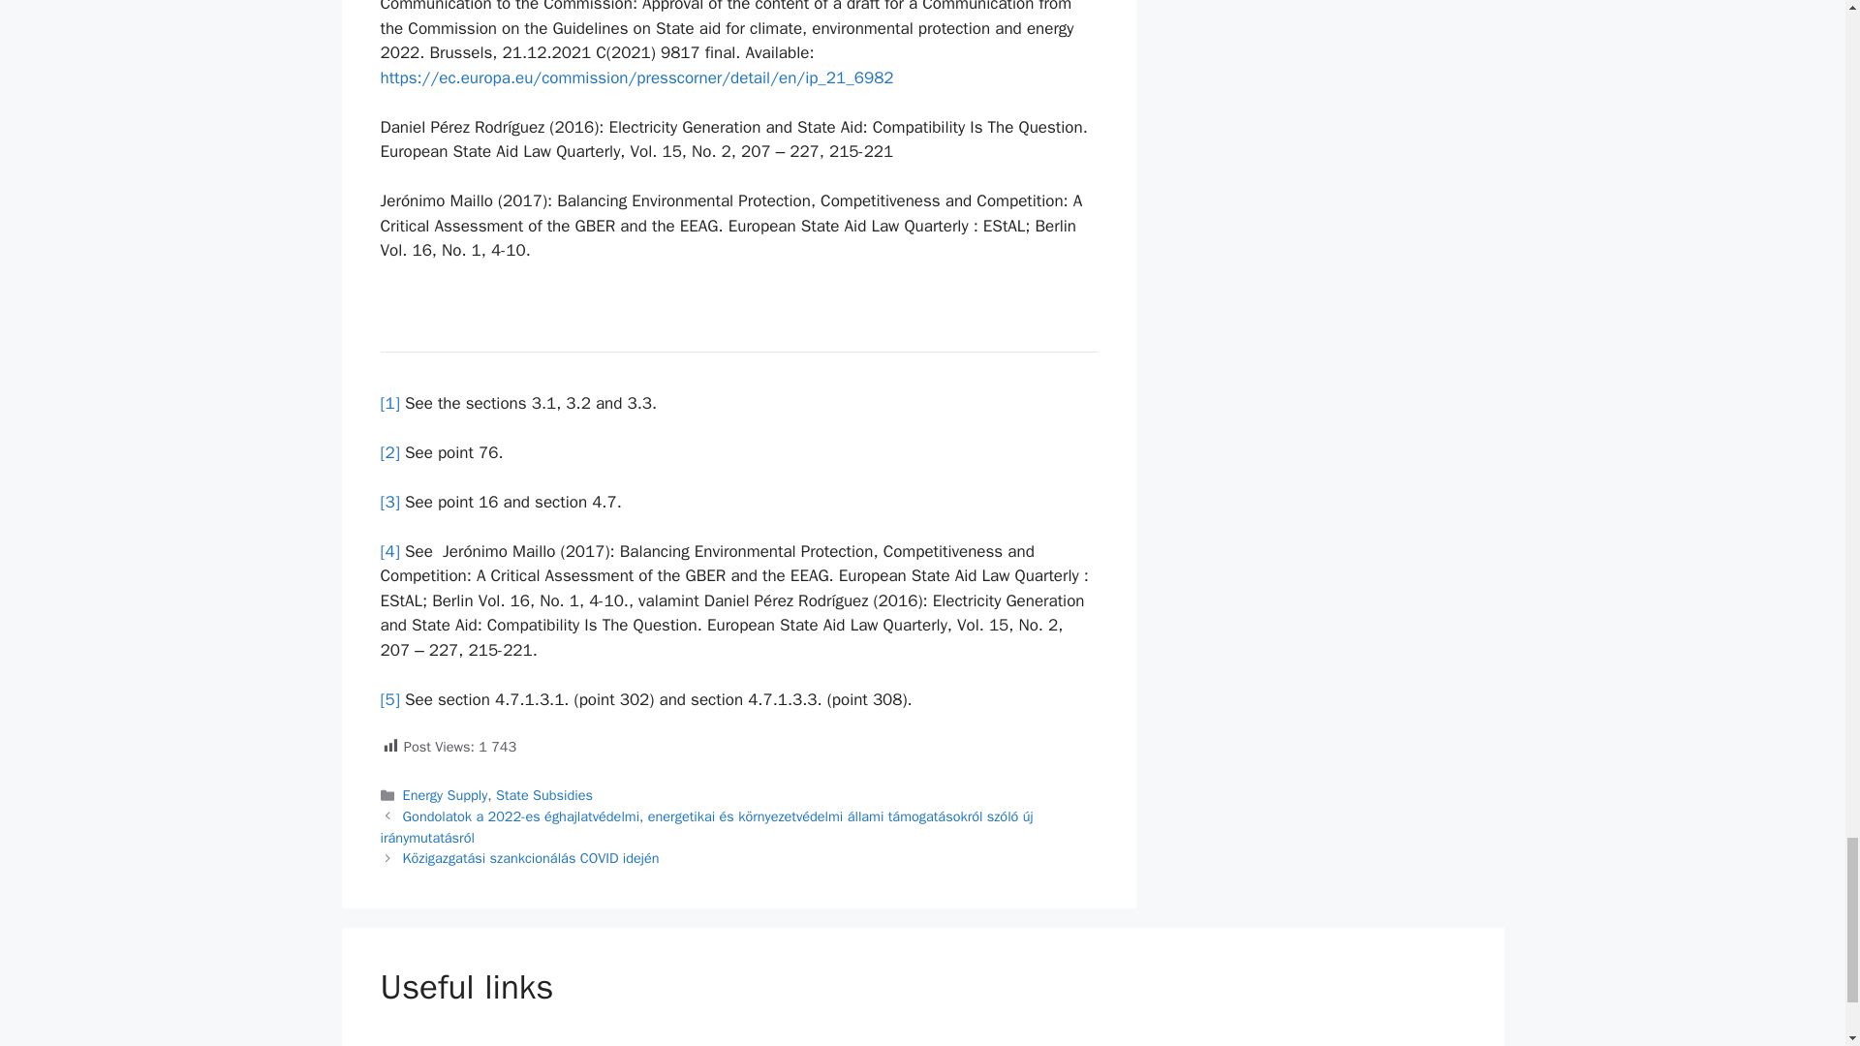  I want to click on Energy Supply, so click(446, 795).